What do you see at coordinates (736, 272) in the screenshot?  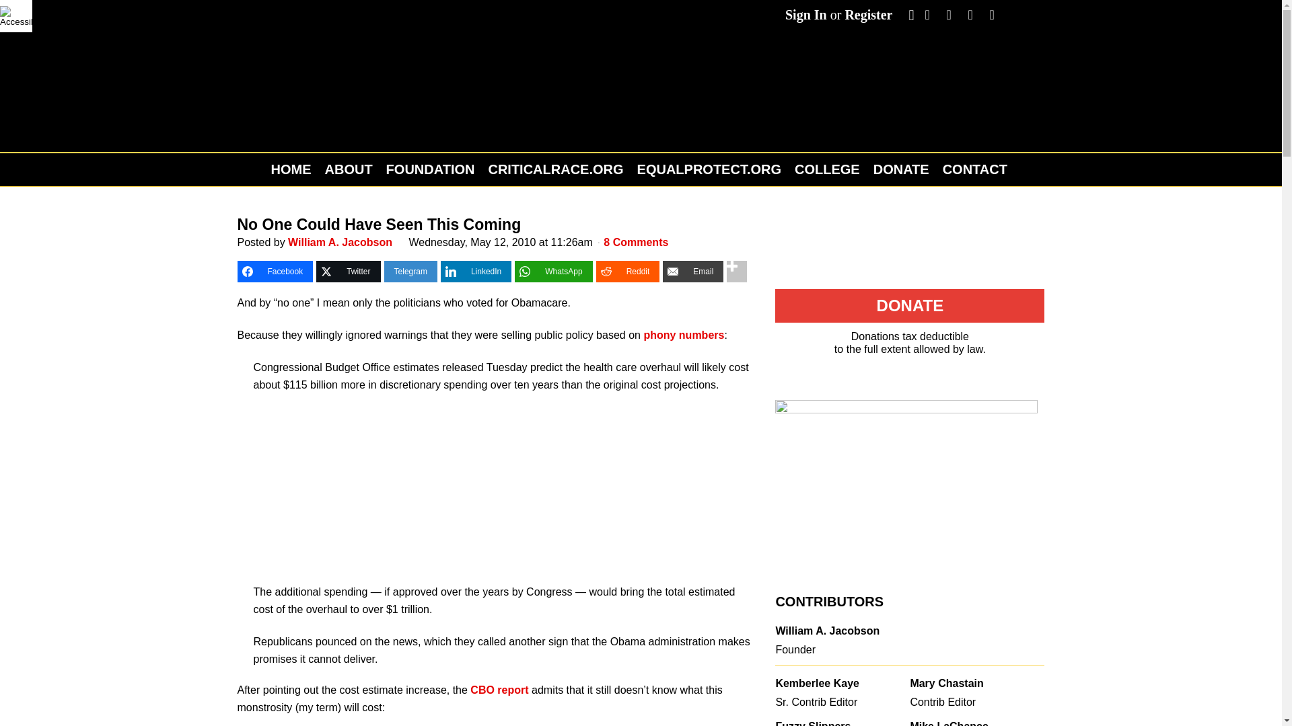 I see `Share on More` at bounding box center [736, 272].